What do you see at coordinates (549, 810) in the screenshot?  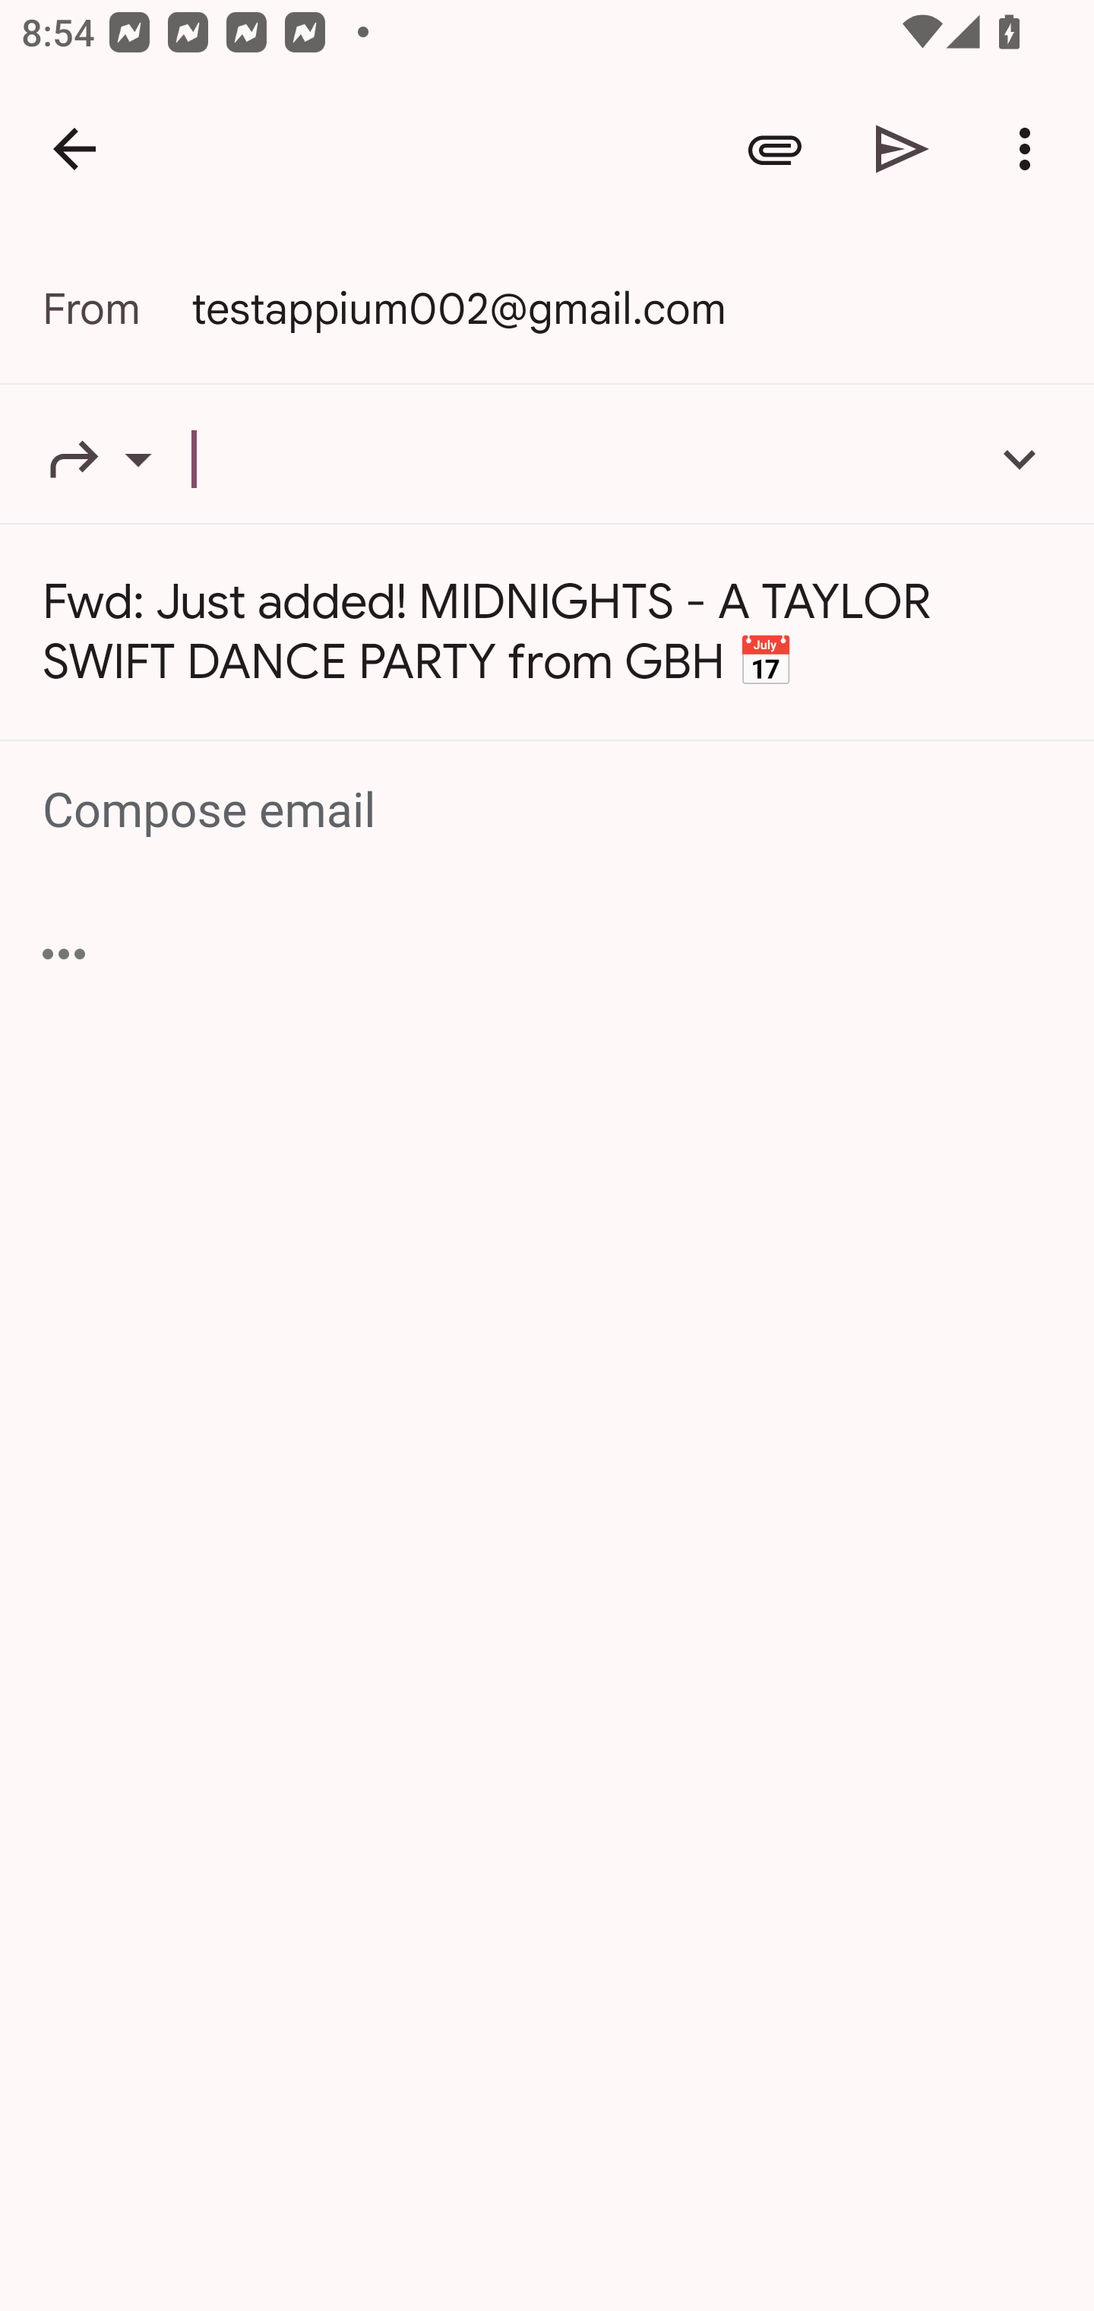 I see `Compose email` at bounding box center [549, 810].